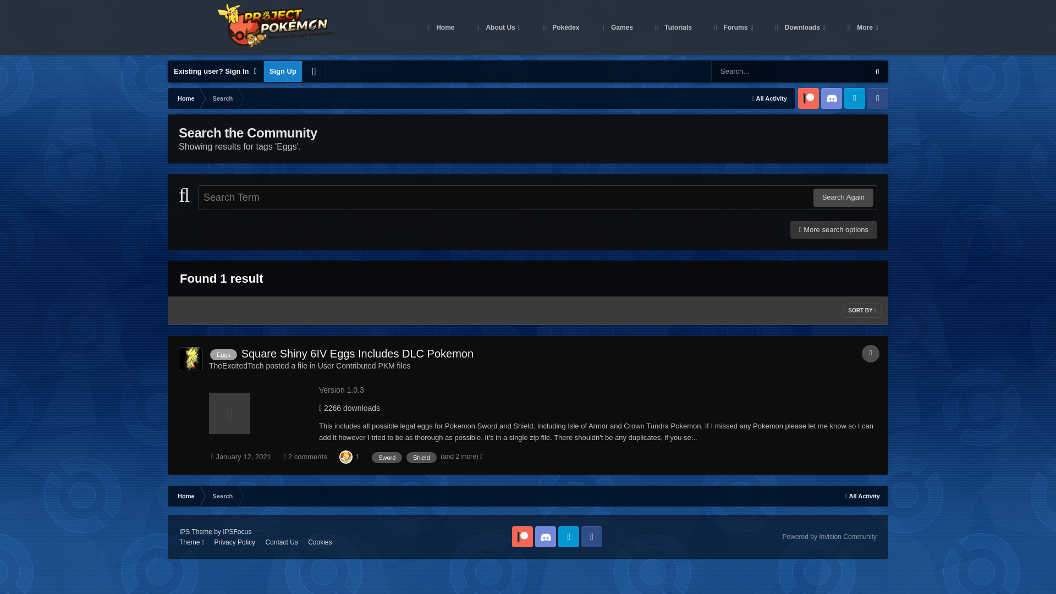 This screenshot has width=1056, height=594. Describe the element at coordinates (223, 354) in the screenshot. I see `Find other content tagged with 'Eggs'` at that location.